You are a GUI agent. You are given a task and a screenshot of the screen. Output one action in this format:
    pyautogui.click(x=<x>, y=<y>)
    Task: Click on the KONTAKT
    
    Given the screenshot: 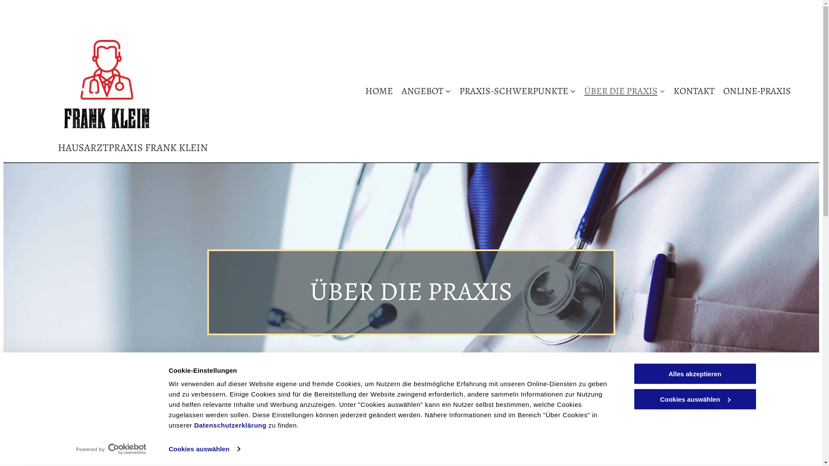 What is the action you would take?
    pyautogui.click(x=690, y=91)
    